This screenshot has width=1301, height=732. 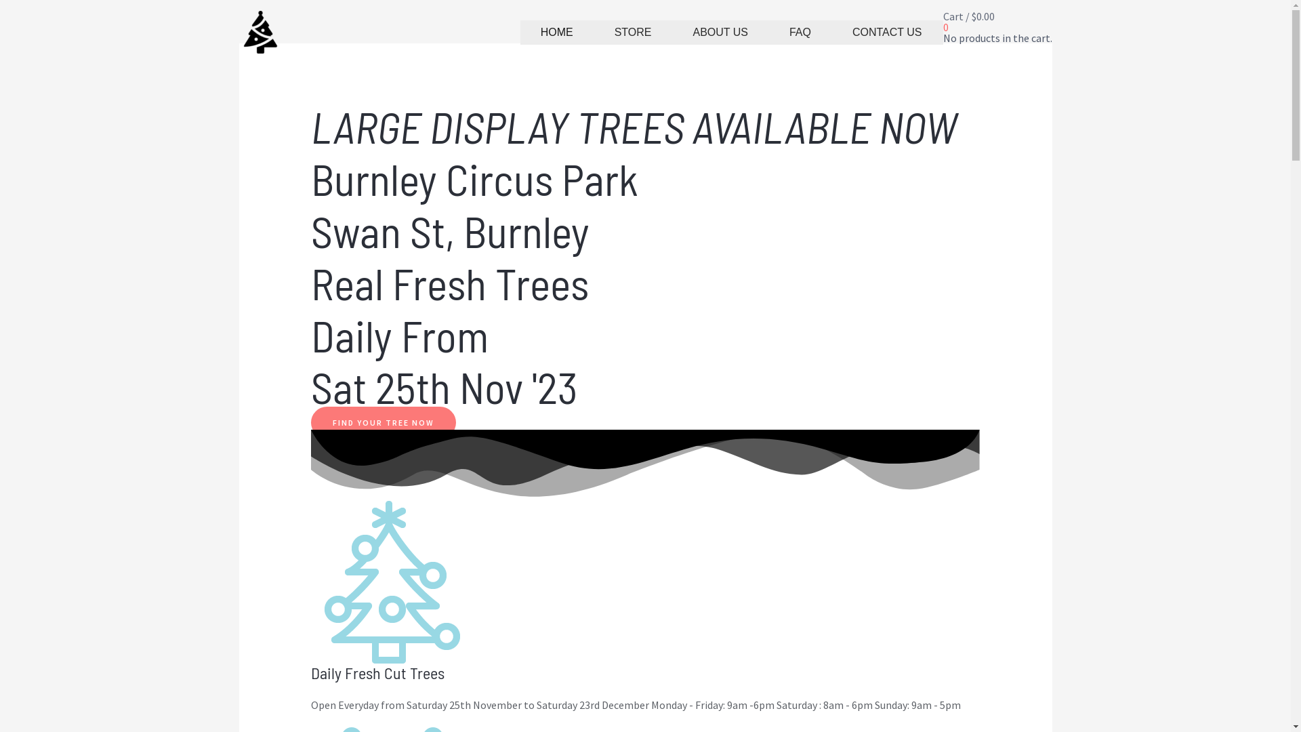 What do you see at coordinates (721, 33) in the screenshot?
I see `ABOUT US` at bounding box center [721, 33].